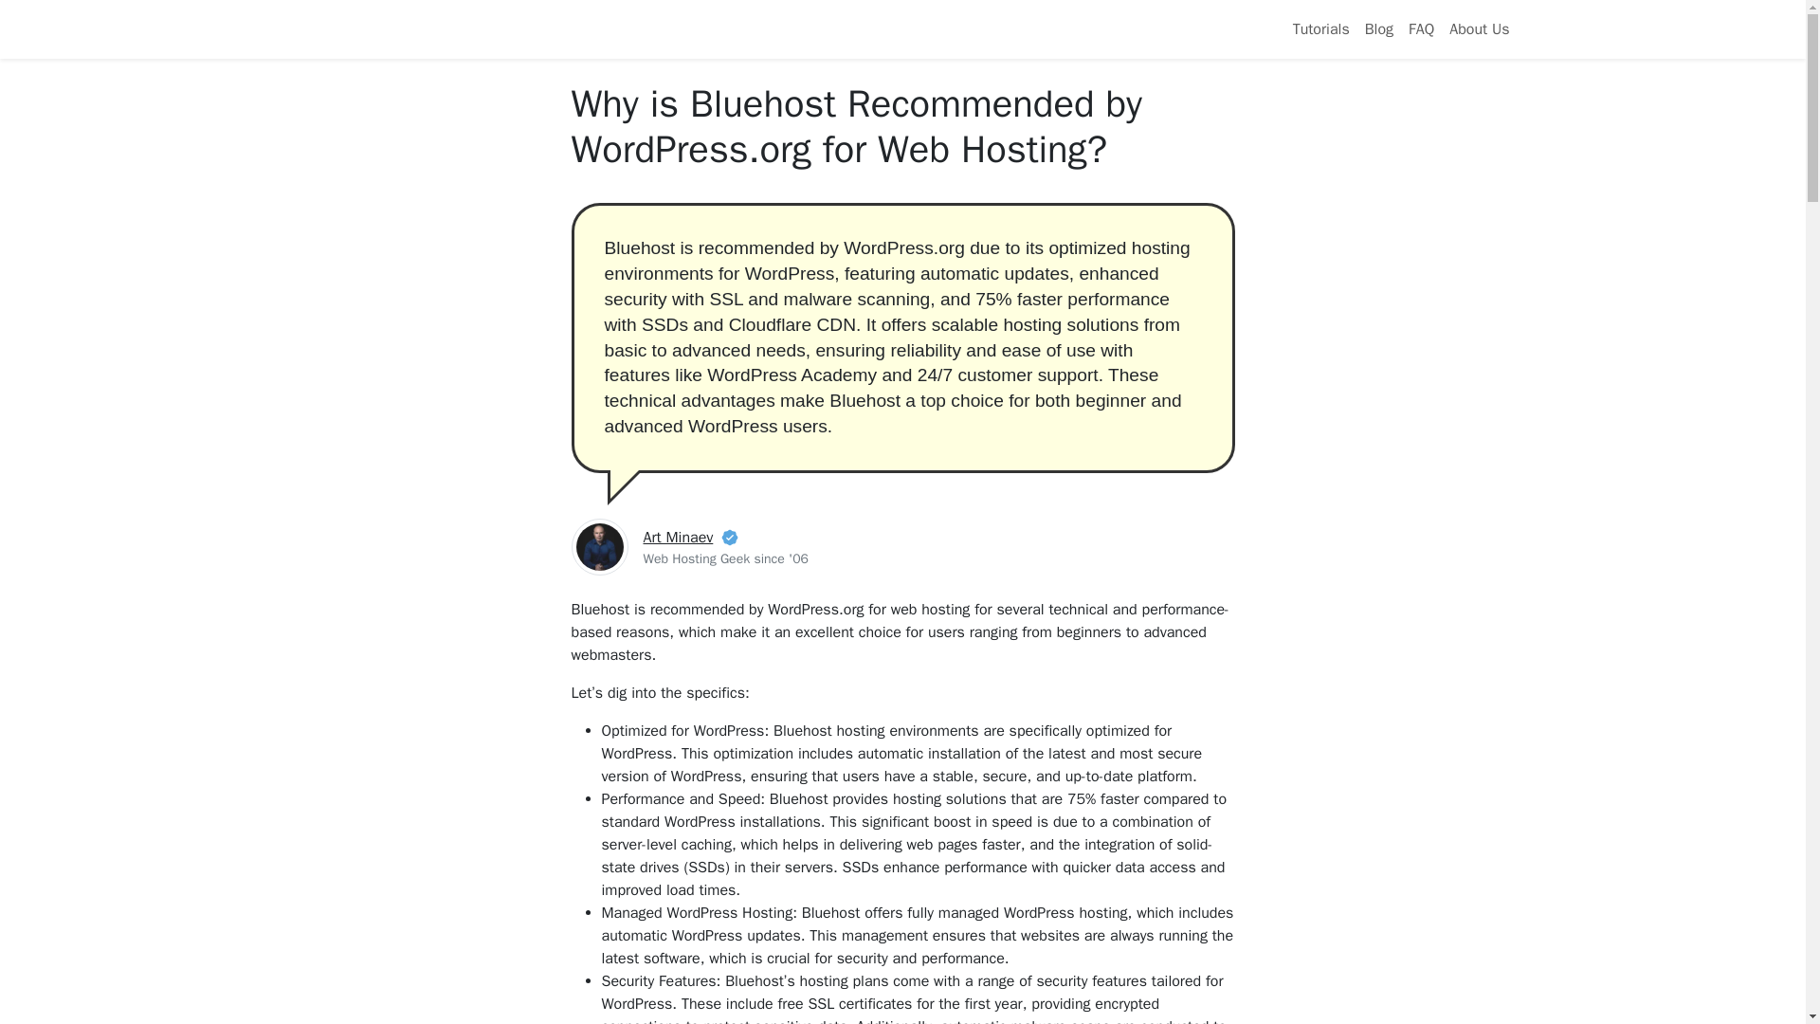 The width and height of the screenshot is (1820, 1024). Describe the element at coordinates (1421, 28) in the screenshot. I see `FAQ` at that location.